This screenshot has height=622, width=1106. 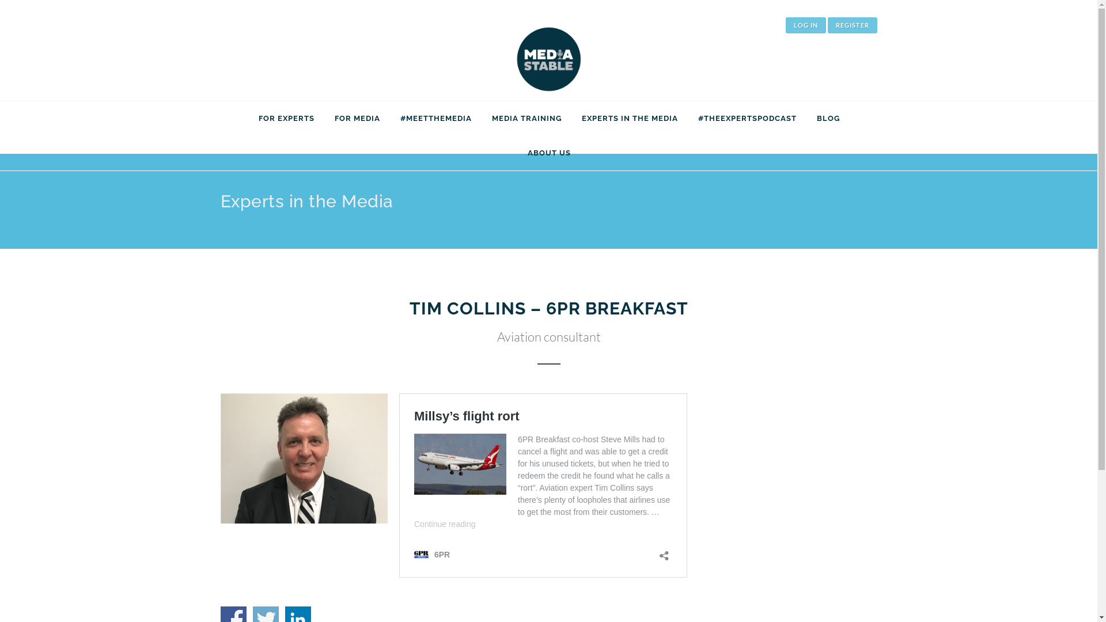 What do you see at coordinates (852, 25) in the screenshot?
I see `REGISTER` at bounding box center [852, 25].